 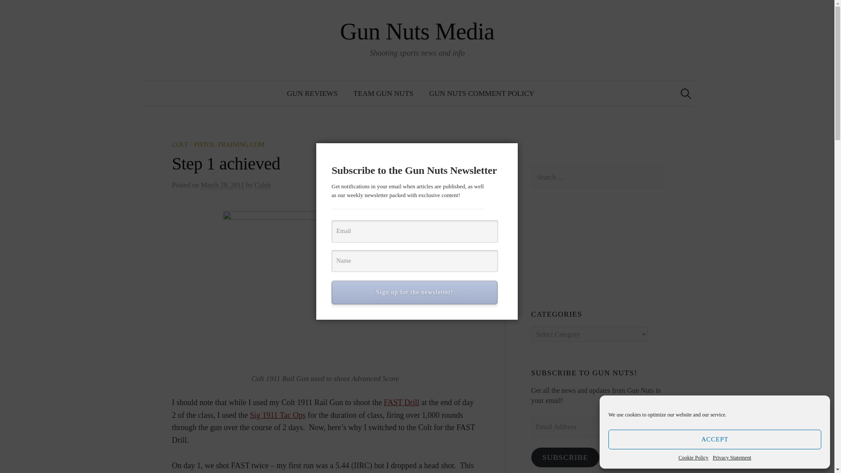 I want to click on Colt 1911 XSE with FAST pin, so click(x=325, y=289).